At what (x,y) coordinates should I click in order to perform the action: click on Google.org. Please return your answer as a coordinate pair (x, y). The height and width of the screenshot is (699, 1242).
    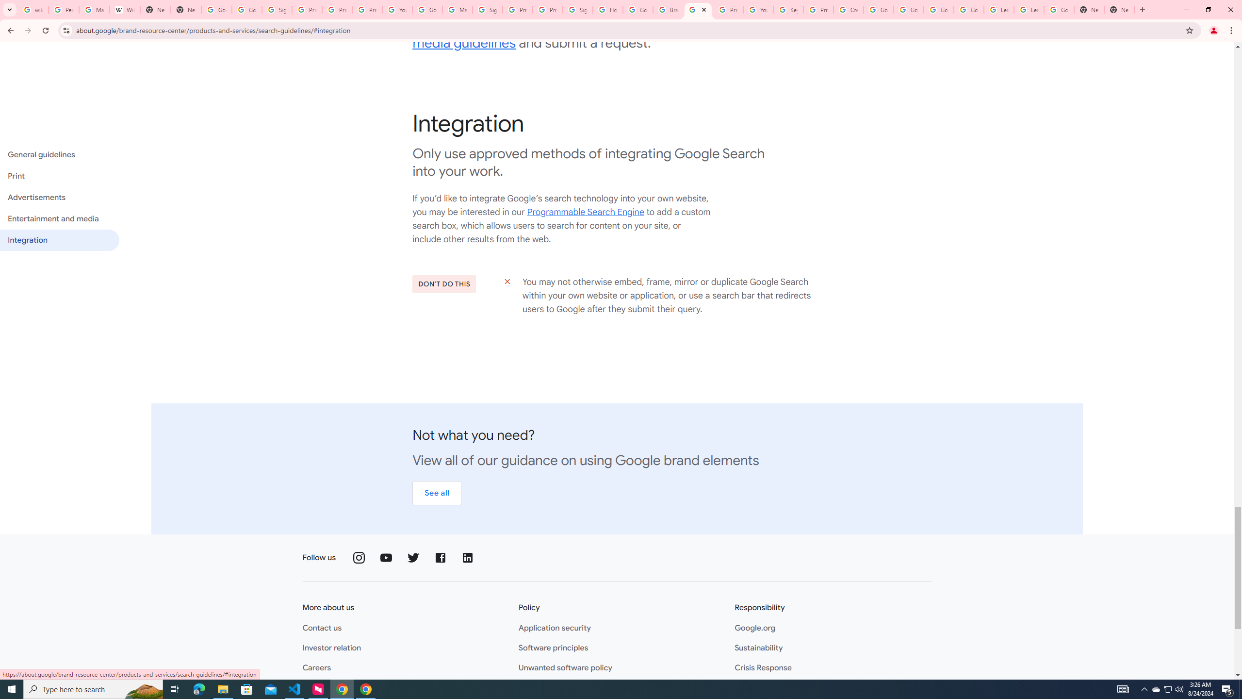
    Looking at the image, I should click on (755, 628).